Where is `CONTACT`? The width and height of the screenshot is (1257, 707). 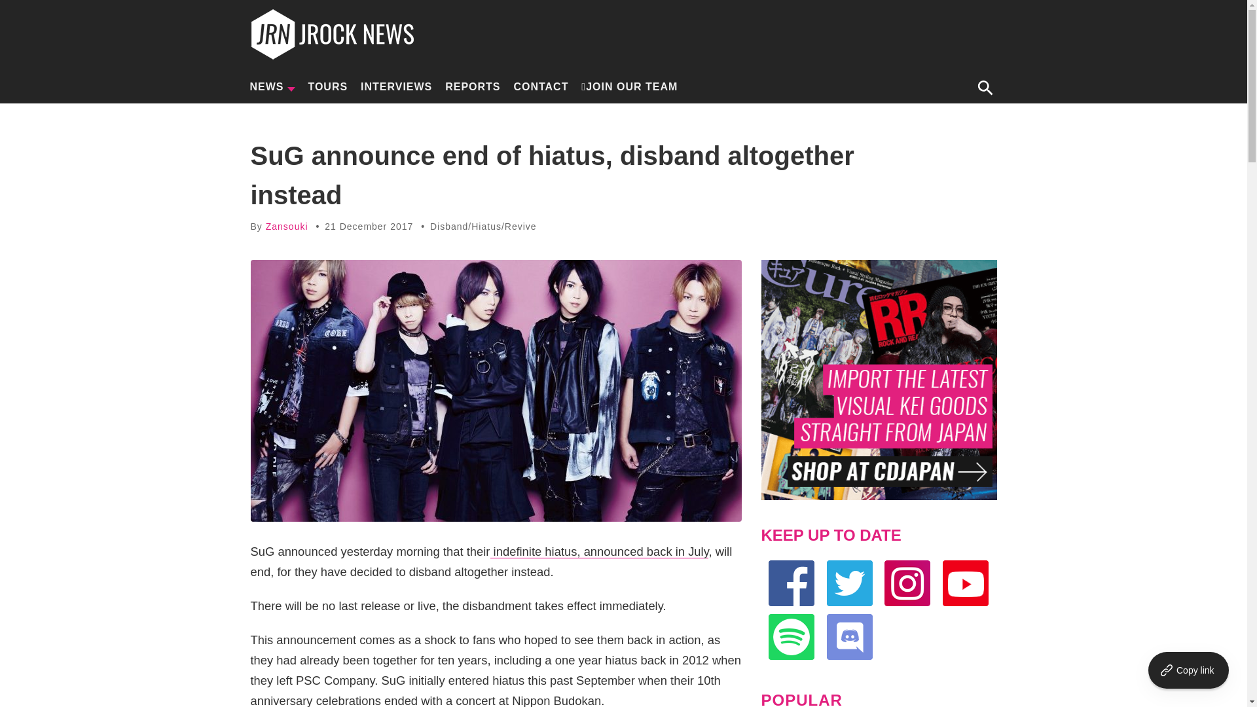 CONTACT is located at coordinates (541, 86).